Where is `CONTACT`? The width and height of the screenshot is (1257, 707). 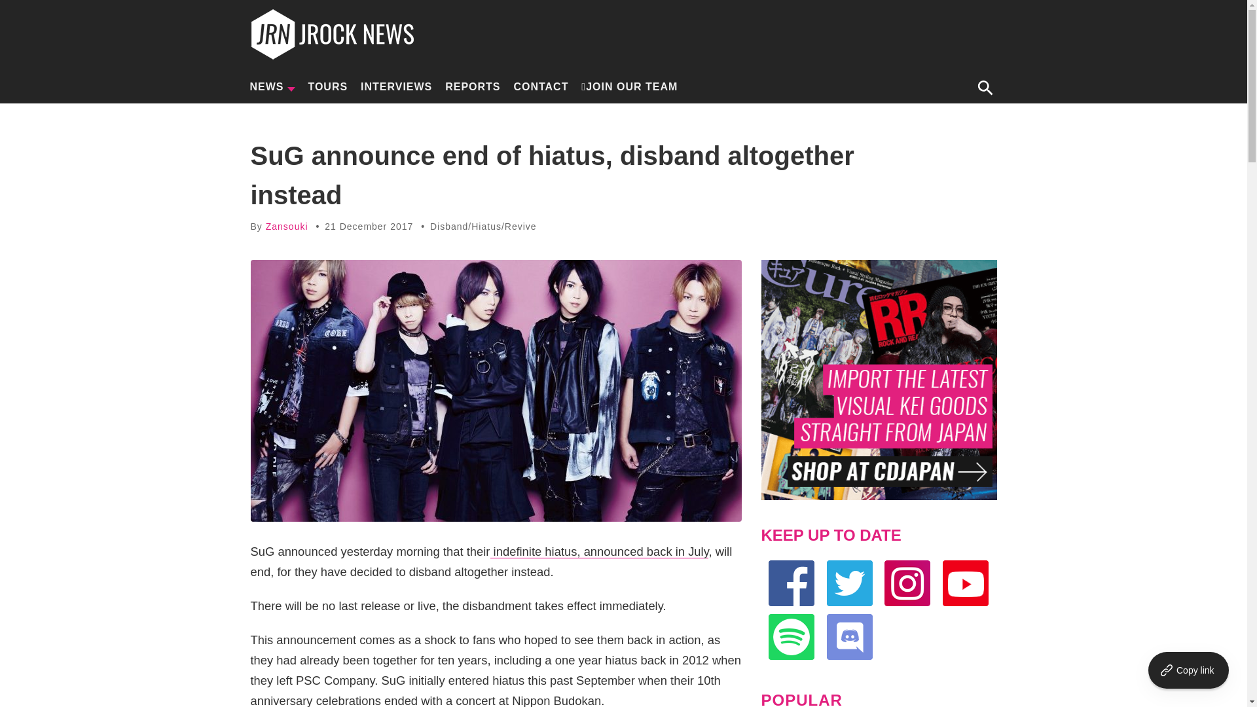 CONTACT is located at coordinates (541, 86).